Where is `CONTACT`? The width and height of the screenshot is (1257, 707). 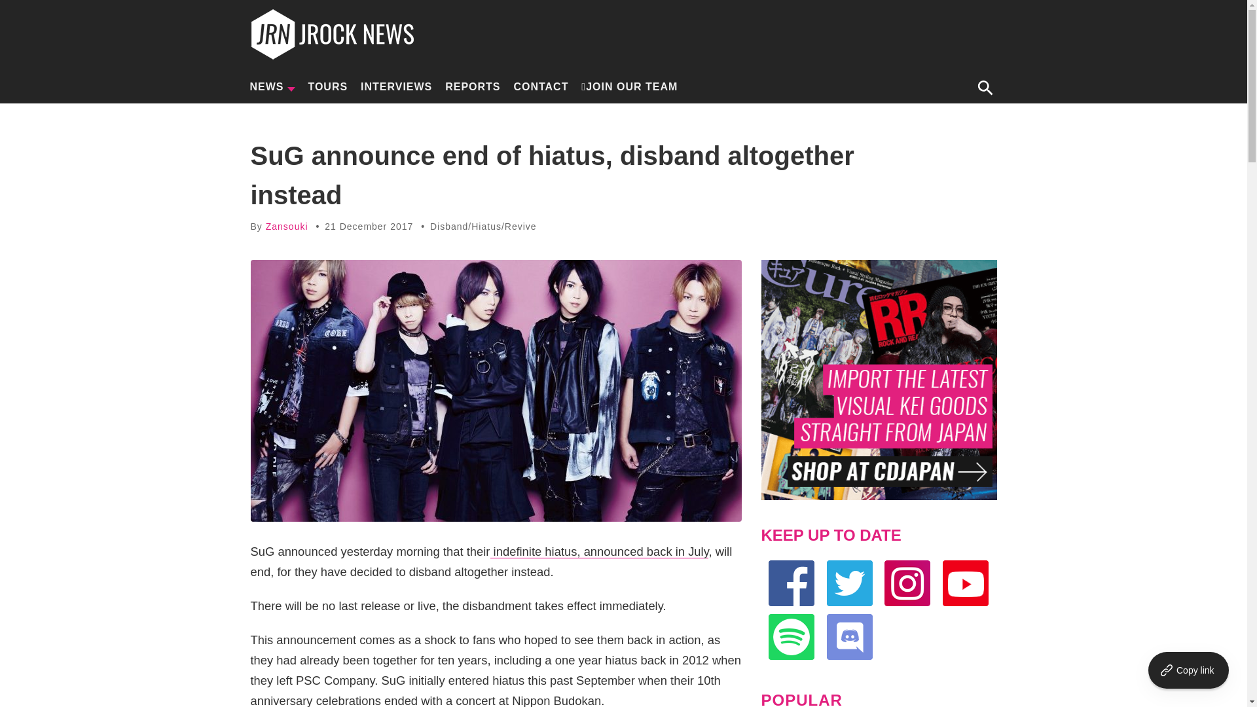 CONTACT is located at coordinates (541, 86).